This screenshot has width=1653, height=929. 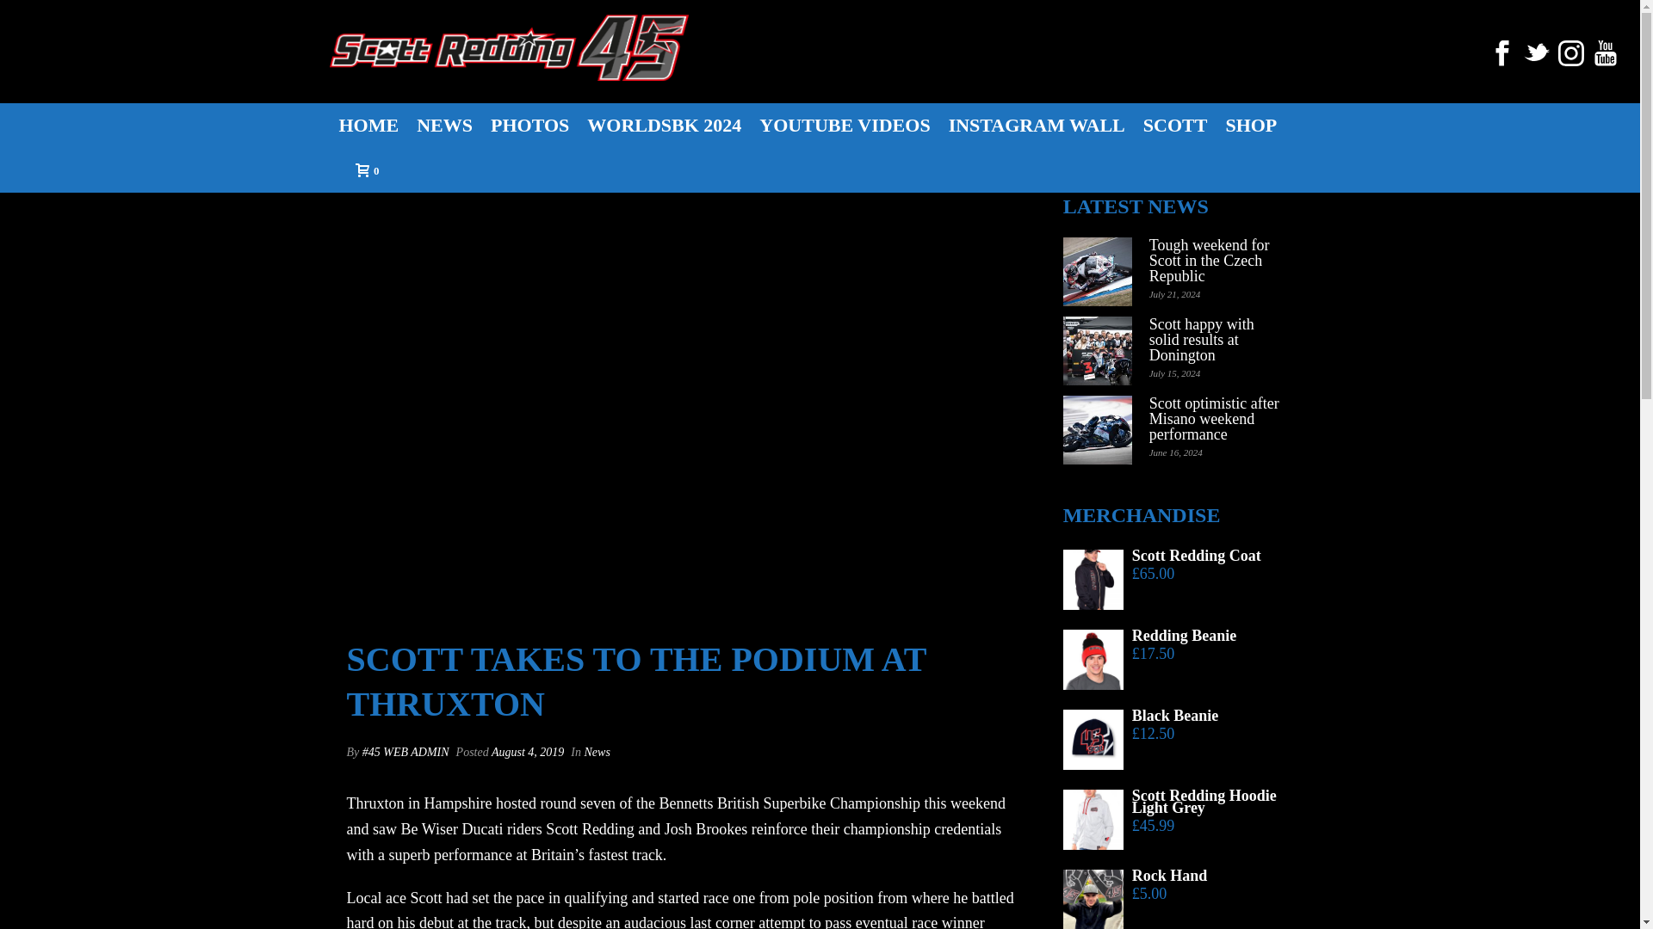 What do you see at coordinates (1037, 124) in the screenshot?
I see `INSTAGRAM WALL` at bounding box center [1037, 124].